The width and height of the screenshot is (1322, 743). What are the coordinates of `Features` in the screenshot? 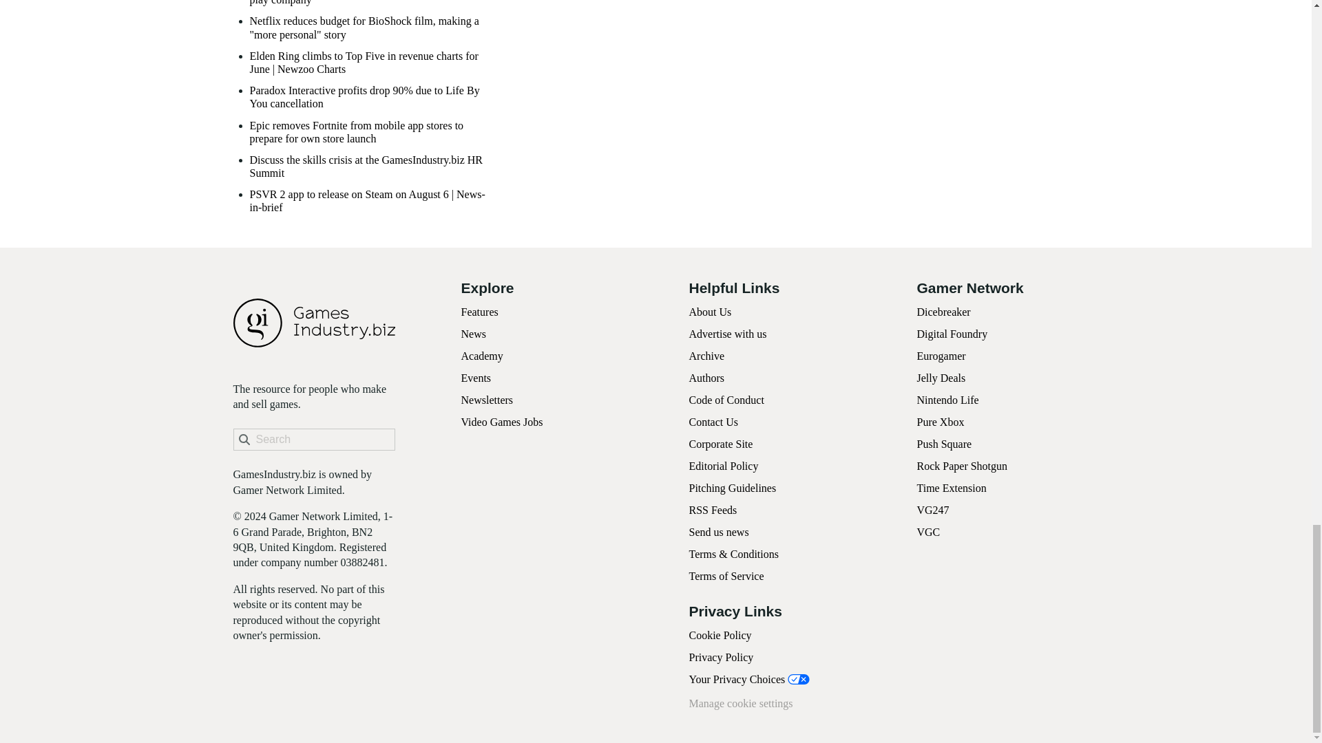 It's located at (479, 312).